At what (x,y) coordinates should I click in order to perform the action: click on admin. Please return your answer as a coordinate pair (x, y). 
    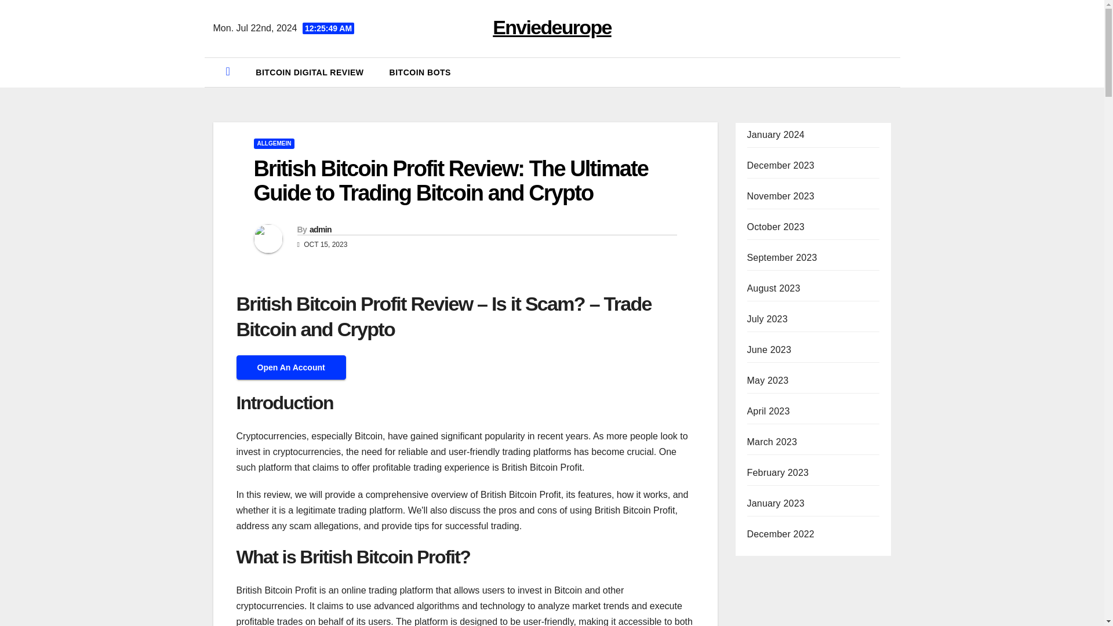
    Looking at the image, I should click on (320, 229).